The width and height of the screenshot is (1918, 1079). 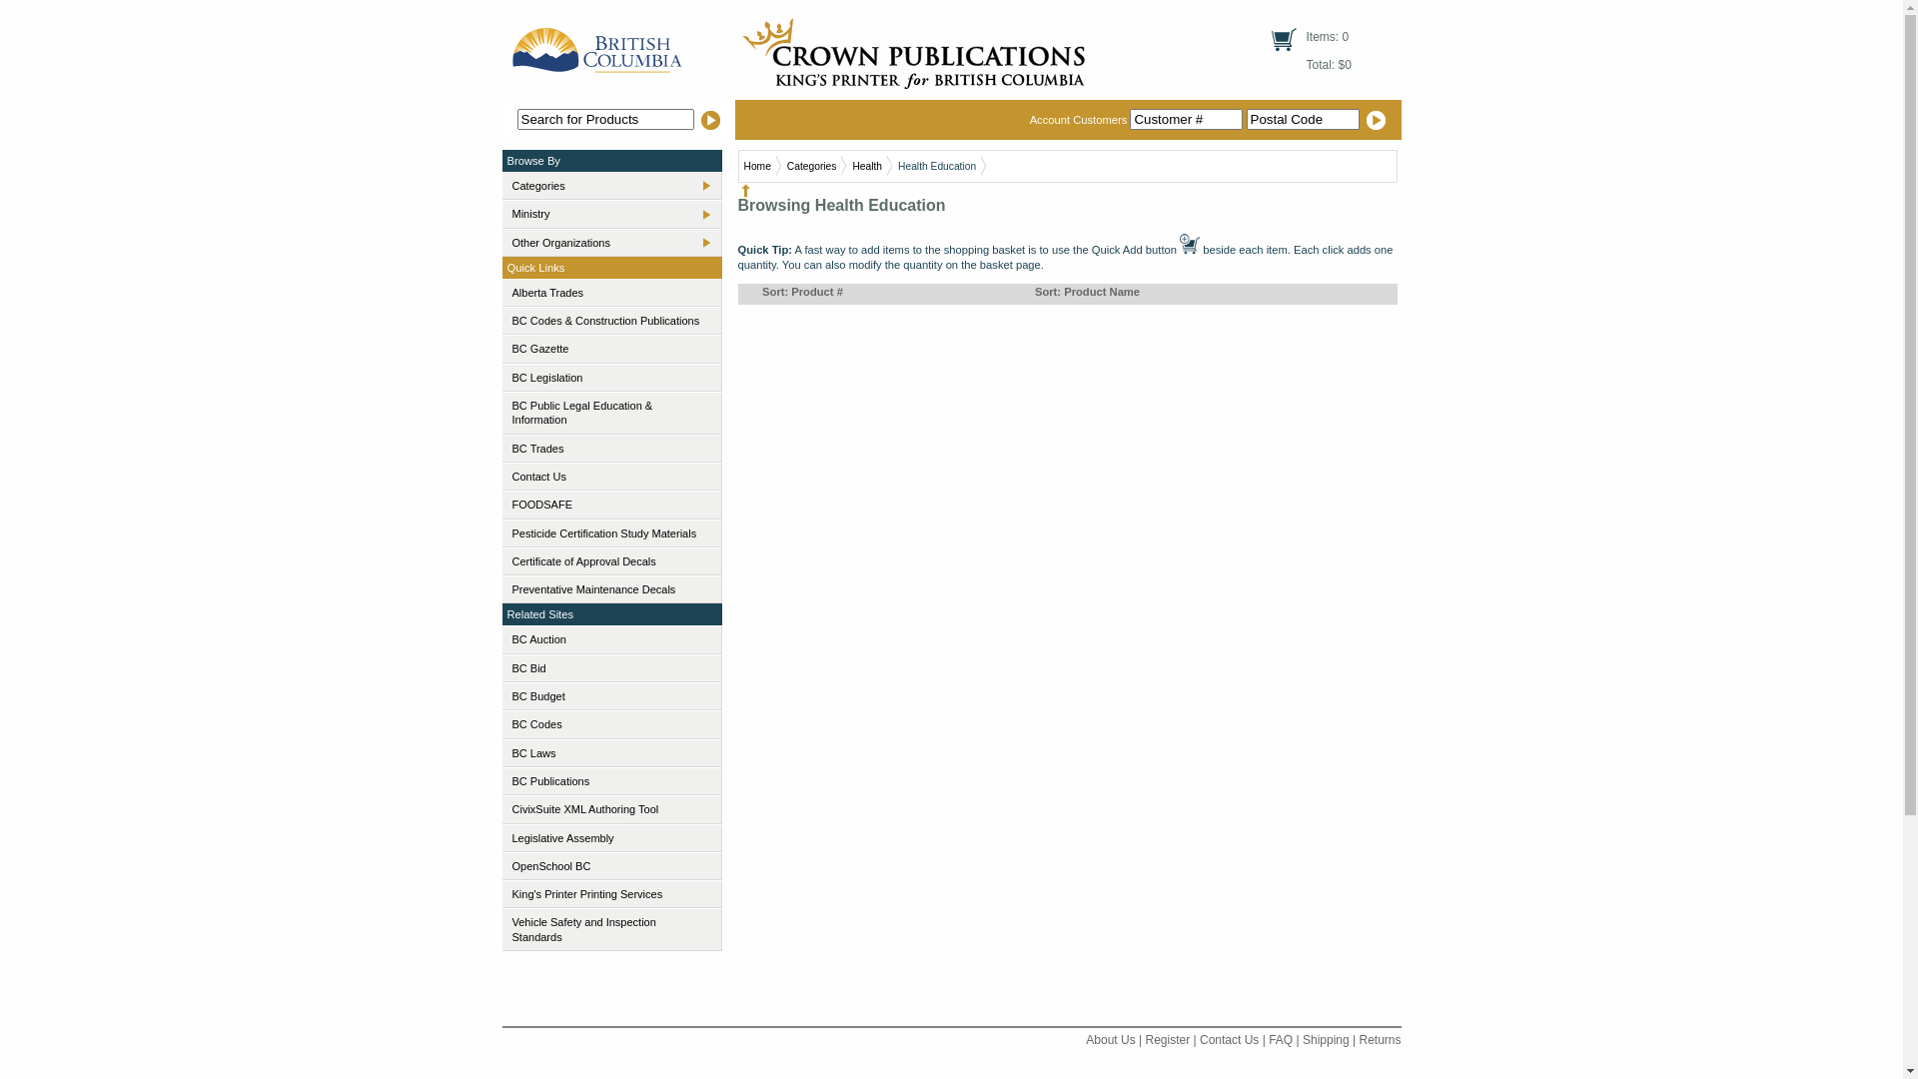 What do you see at coordinates (1229, 1040) in the screenshot?
I see `Contact Us` at bounding box center [1229, 1040].